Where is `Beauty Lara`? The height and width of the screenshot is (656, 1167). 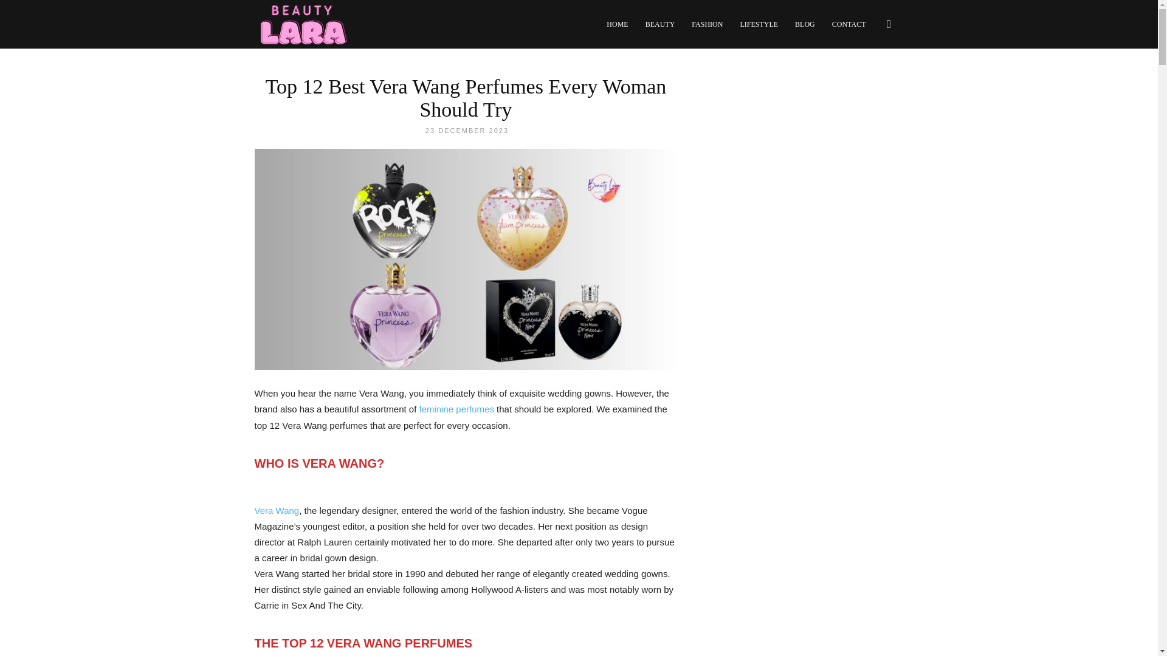
Beauty Lara is located at coordinates (303, 24).